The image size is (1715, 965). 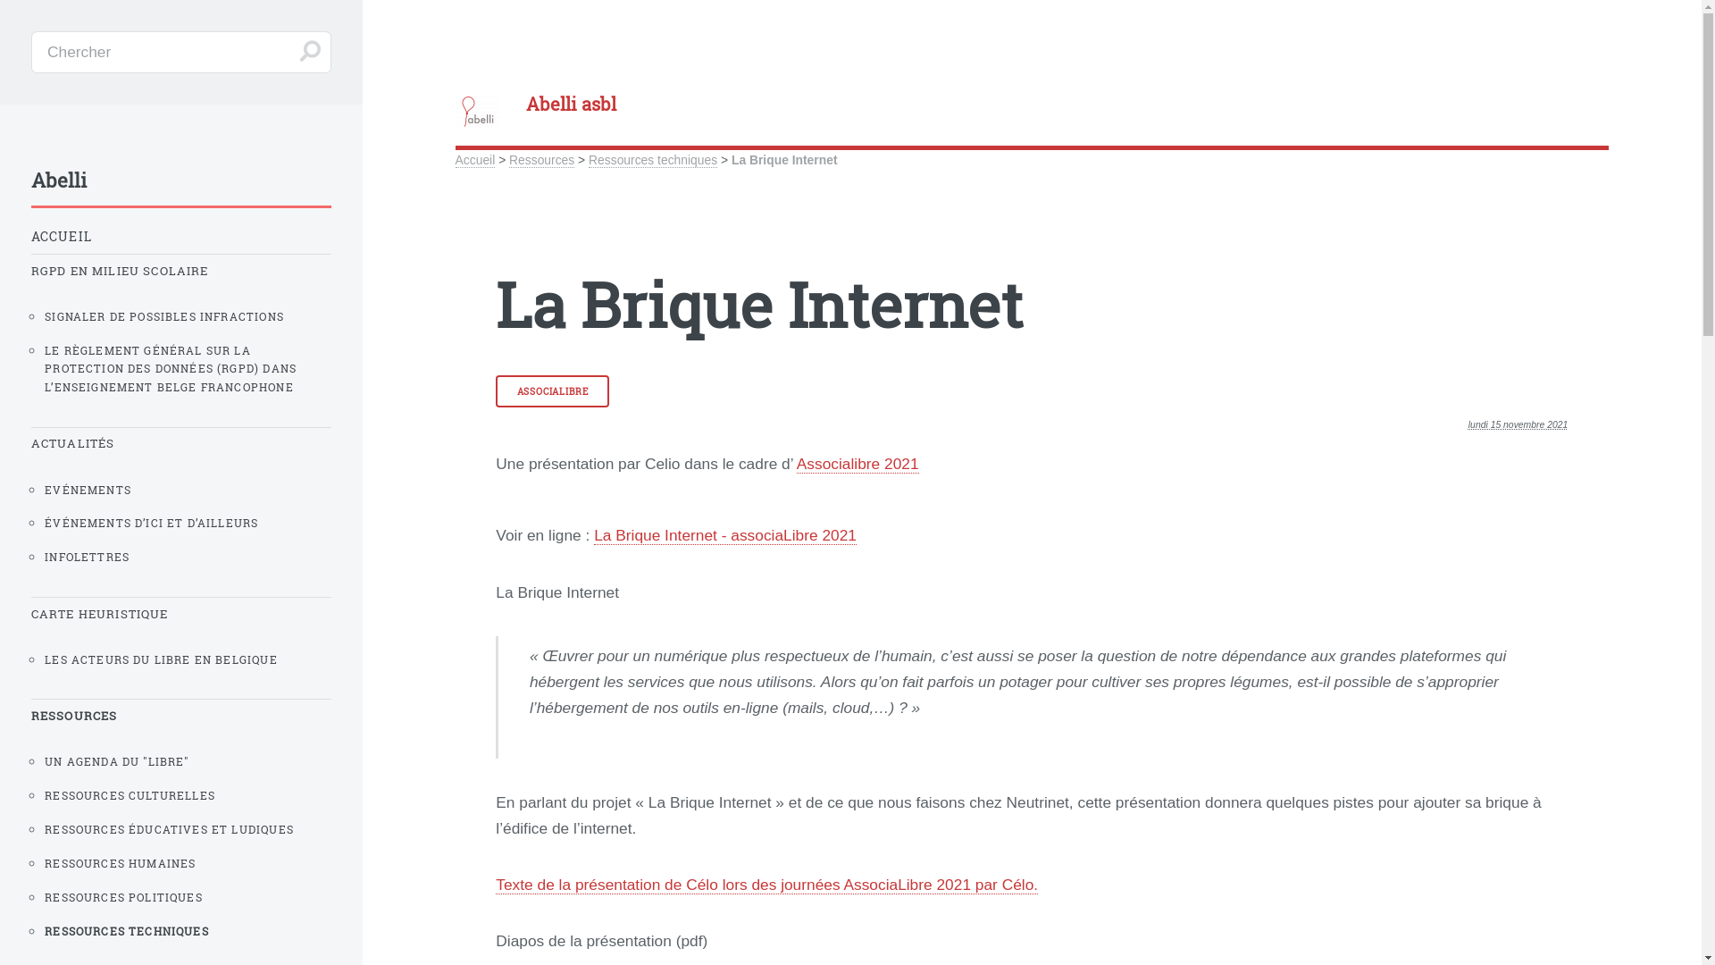 What do you see at coordinates (653, 161) in the screenshot?
I see `Ressources techniques` at bounding box center [653, 161].